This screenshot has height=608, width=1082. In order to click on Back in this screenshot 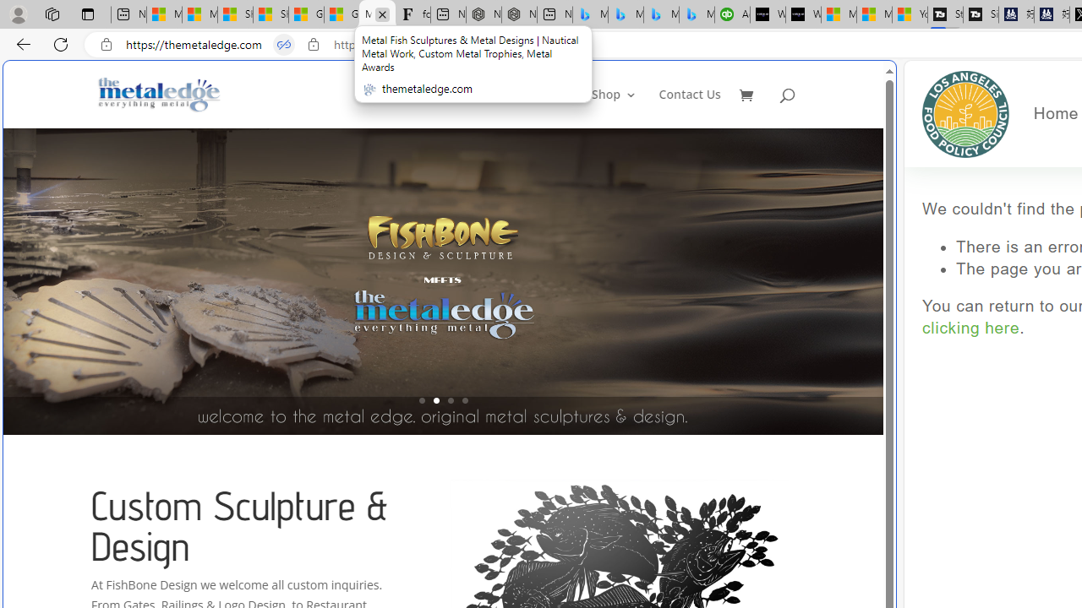, I will do `click(20, 44)`.